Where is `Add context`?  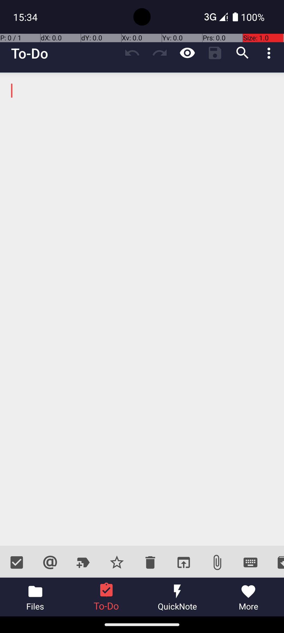
Add context is located at coordinates (50, 562).